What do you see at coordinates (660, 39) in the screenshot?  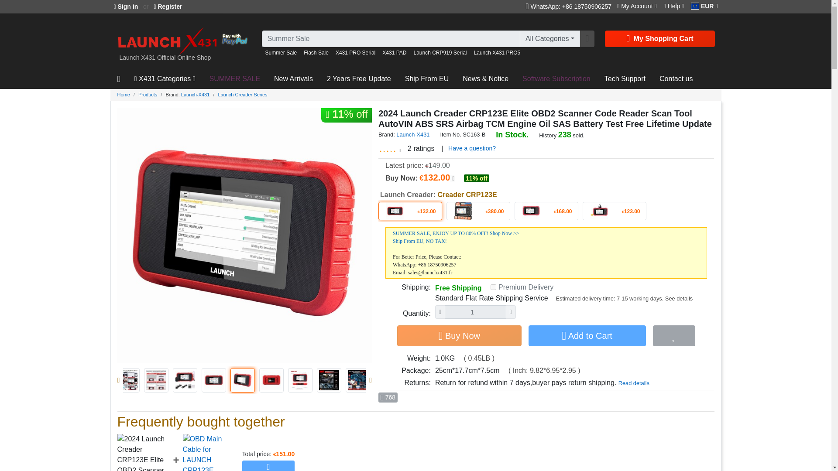 I see `My Shopping Cart` at bounding box center [660, 39].